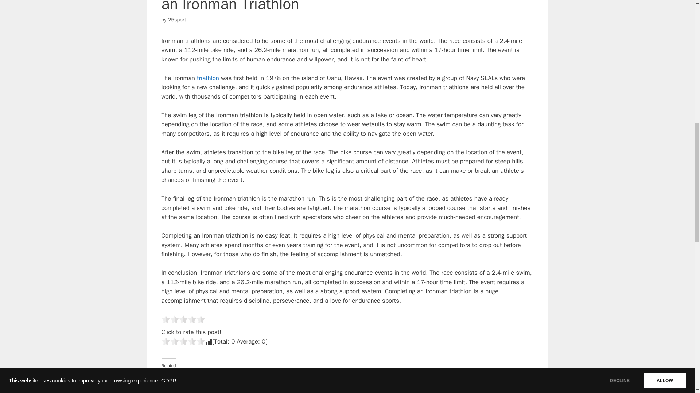 The width and height of the screenshot is (700, 393). What do you see at coordinates (177, 20) in the screenshot?
I see `25sport` at bounding box center [177, 20].